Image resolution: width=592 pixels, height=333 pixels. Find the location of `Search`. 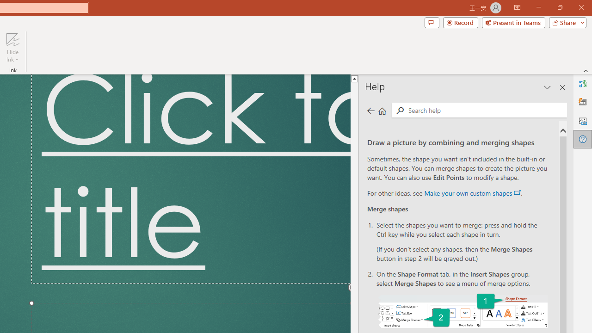

Search is located at coordinates (486, 110).